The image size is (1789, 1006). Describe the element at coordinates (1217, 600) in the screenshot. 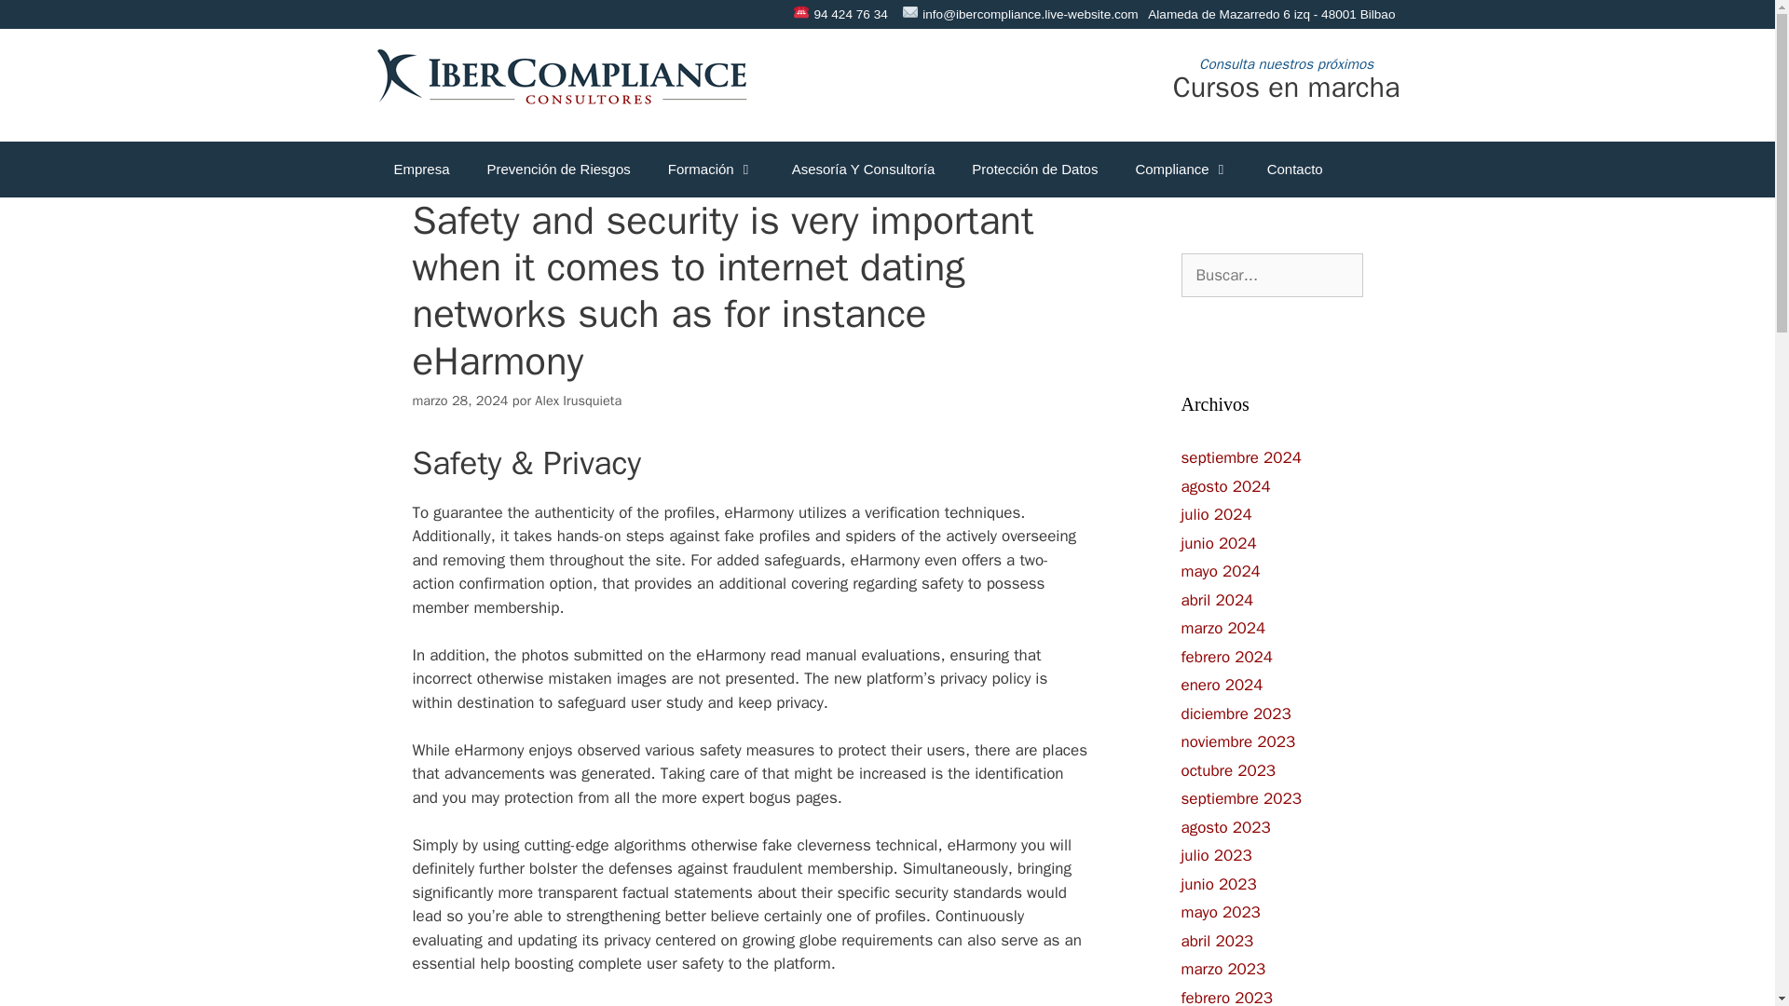

I see `abril 2024` at that location.